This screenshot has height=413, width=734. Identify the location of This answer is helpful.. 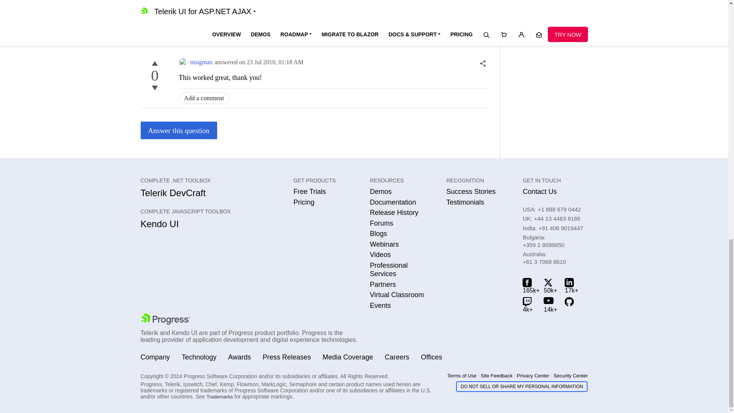
(154, 63).